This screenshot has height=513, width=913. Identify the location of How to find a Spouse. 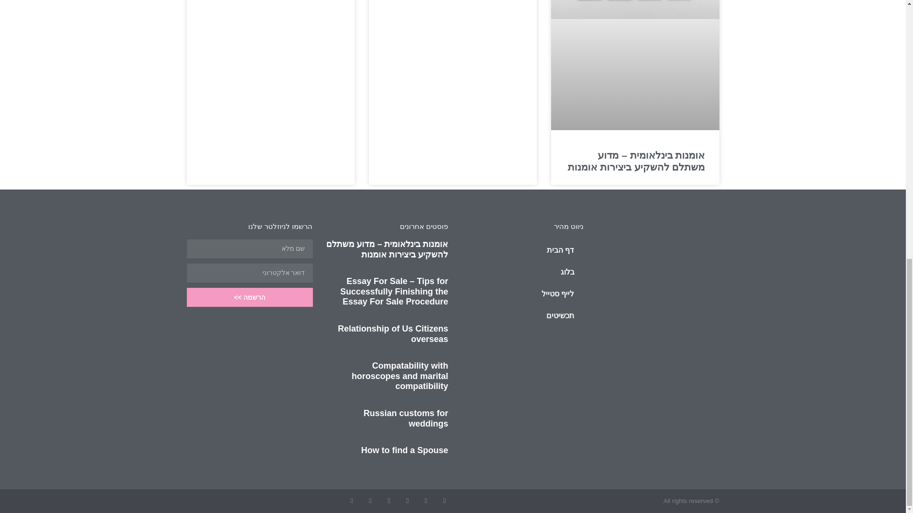
(405, 450).